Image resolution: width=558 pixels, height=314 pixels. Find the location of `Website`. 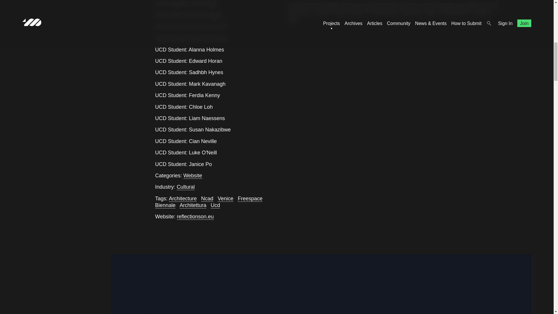

Website is located at coordinates (193, 176).